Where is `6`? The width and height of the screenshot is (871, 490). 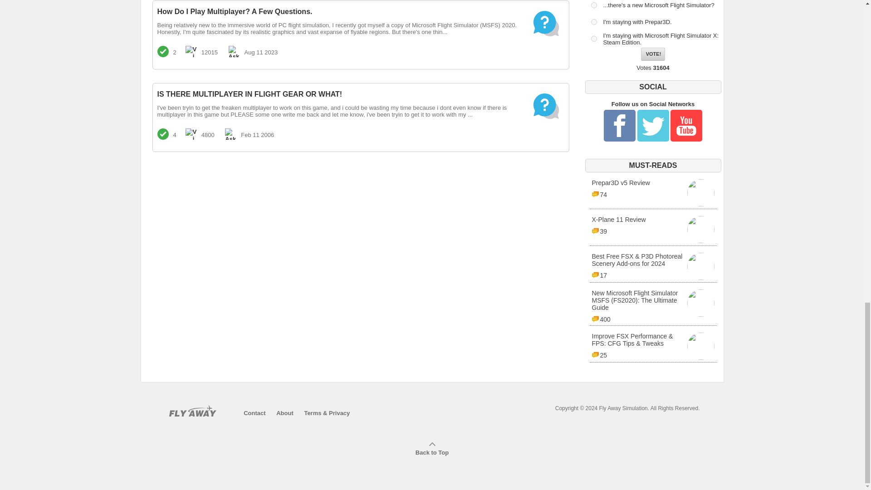
6 is located at coordinates (593, 5).